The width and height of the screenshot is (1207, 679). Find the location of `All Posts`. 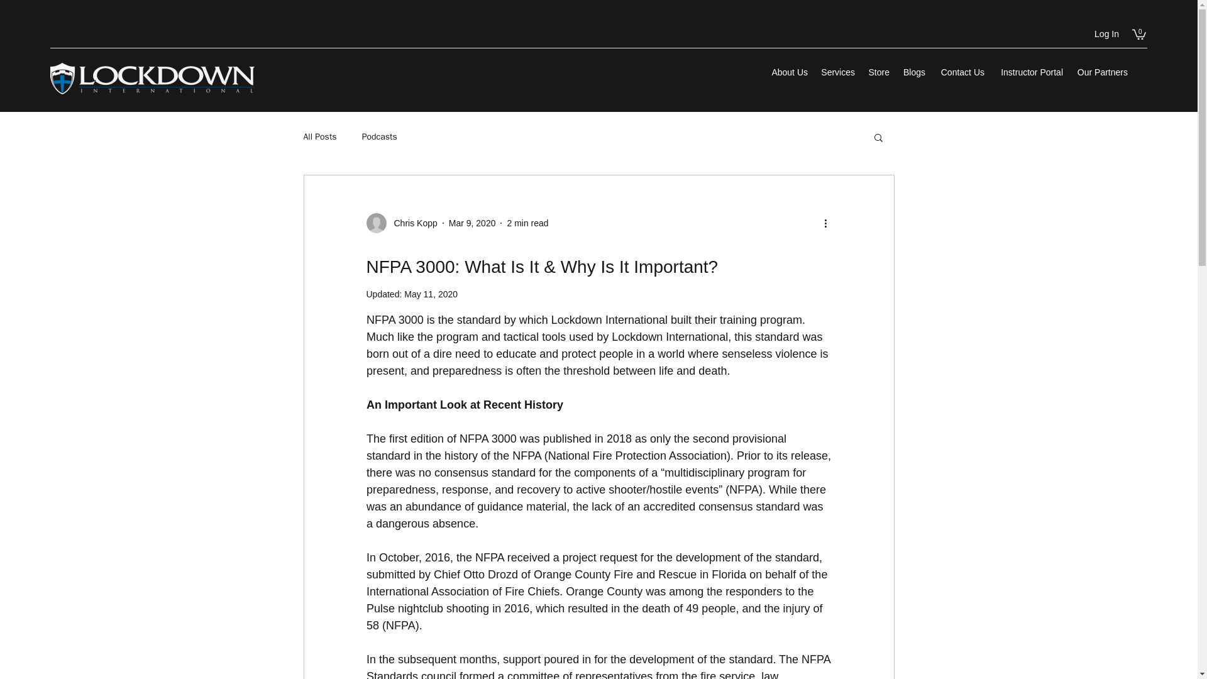

All Posts is located at coordinates (319, 137).